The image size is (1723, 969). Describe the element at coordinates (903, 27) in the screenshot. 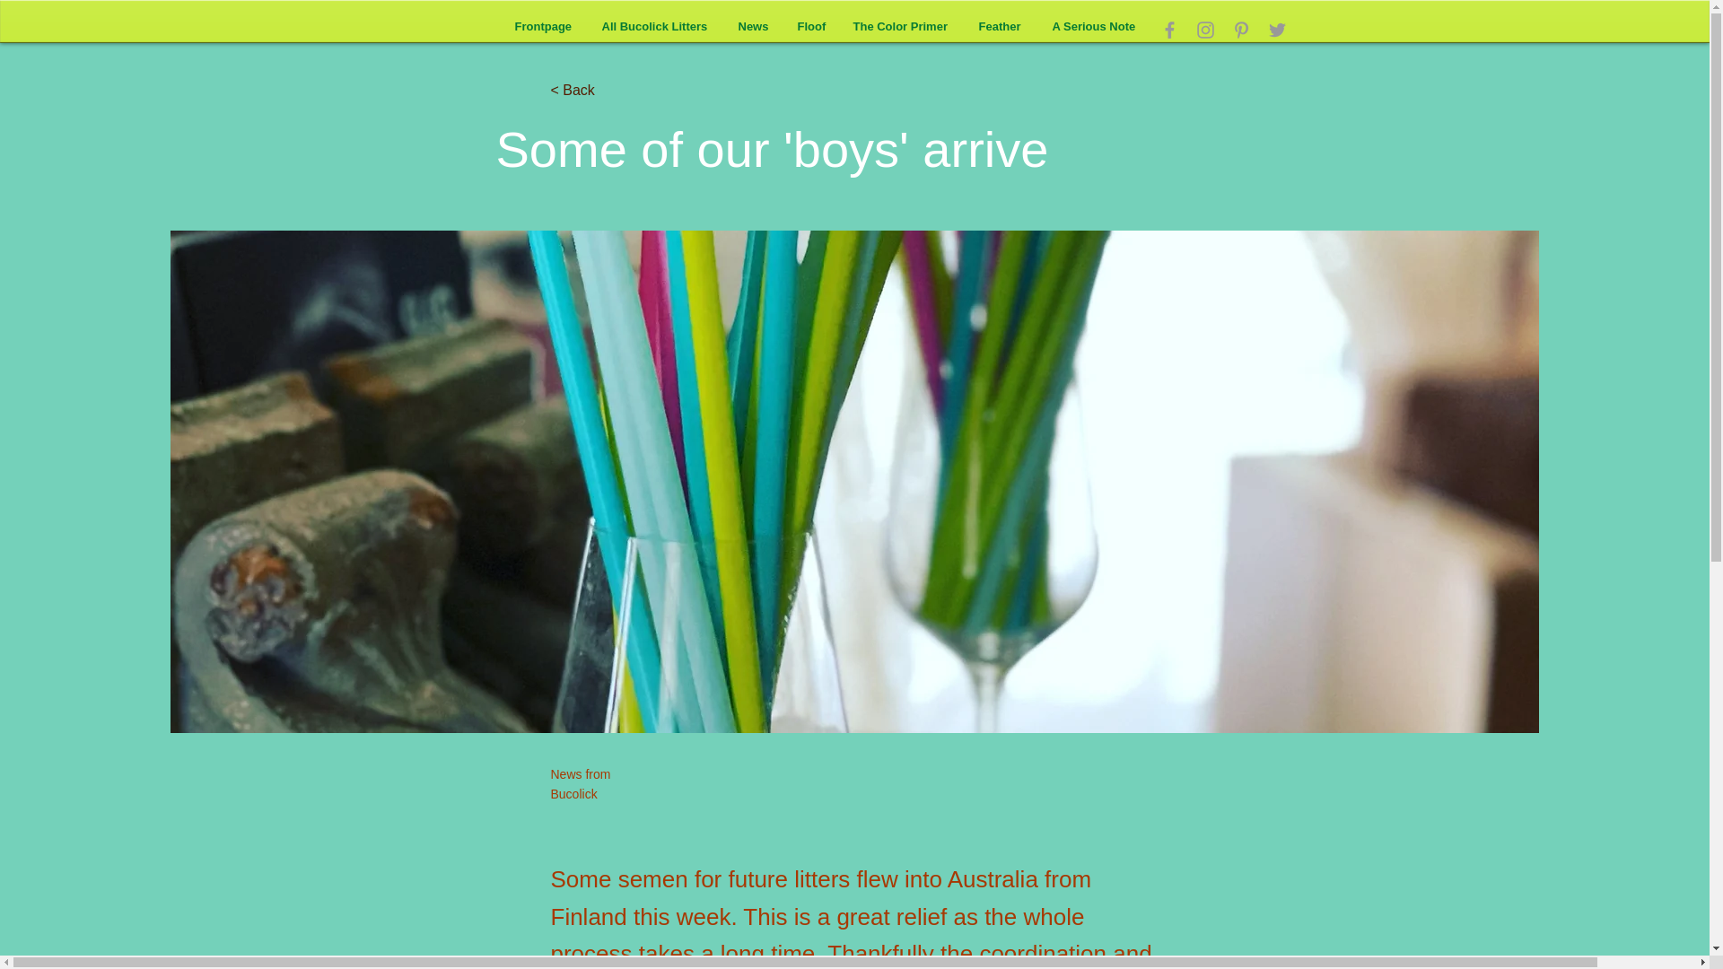

I see `The Color Primer` at that location.